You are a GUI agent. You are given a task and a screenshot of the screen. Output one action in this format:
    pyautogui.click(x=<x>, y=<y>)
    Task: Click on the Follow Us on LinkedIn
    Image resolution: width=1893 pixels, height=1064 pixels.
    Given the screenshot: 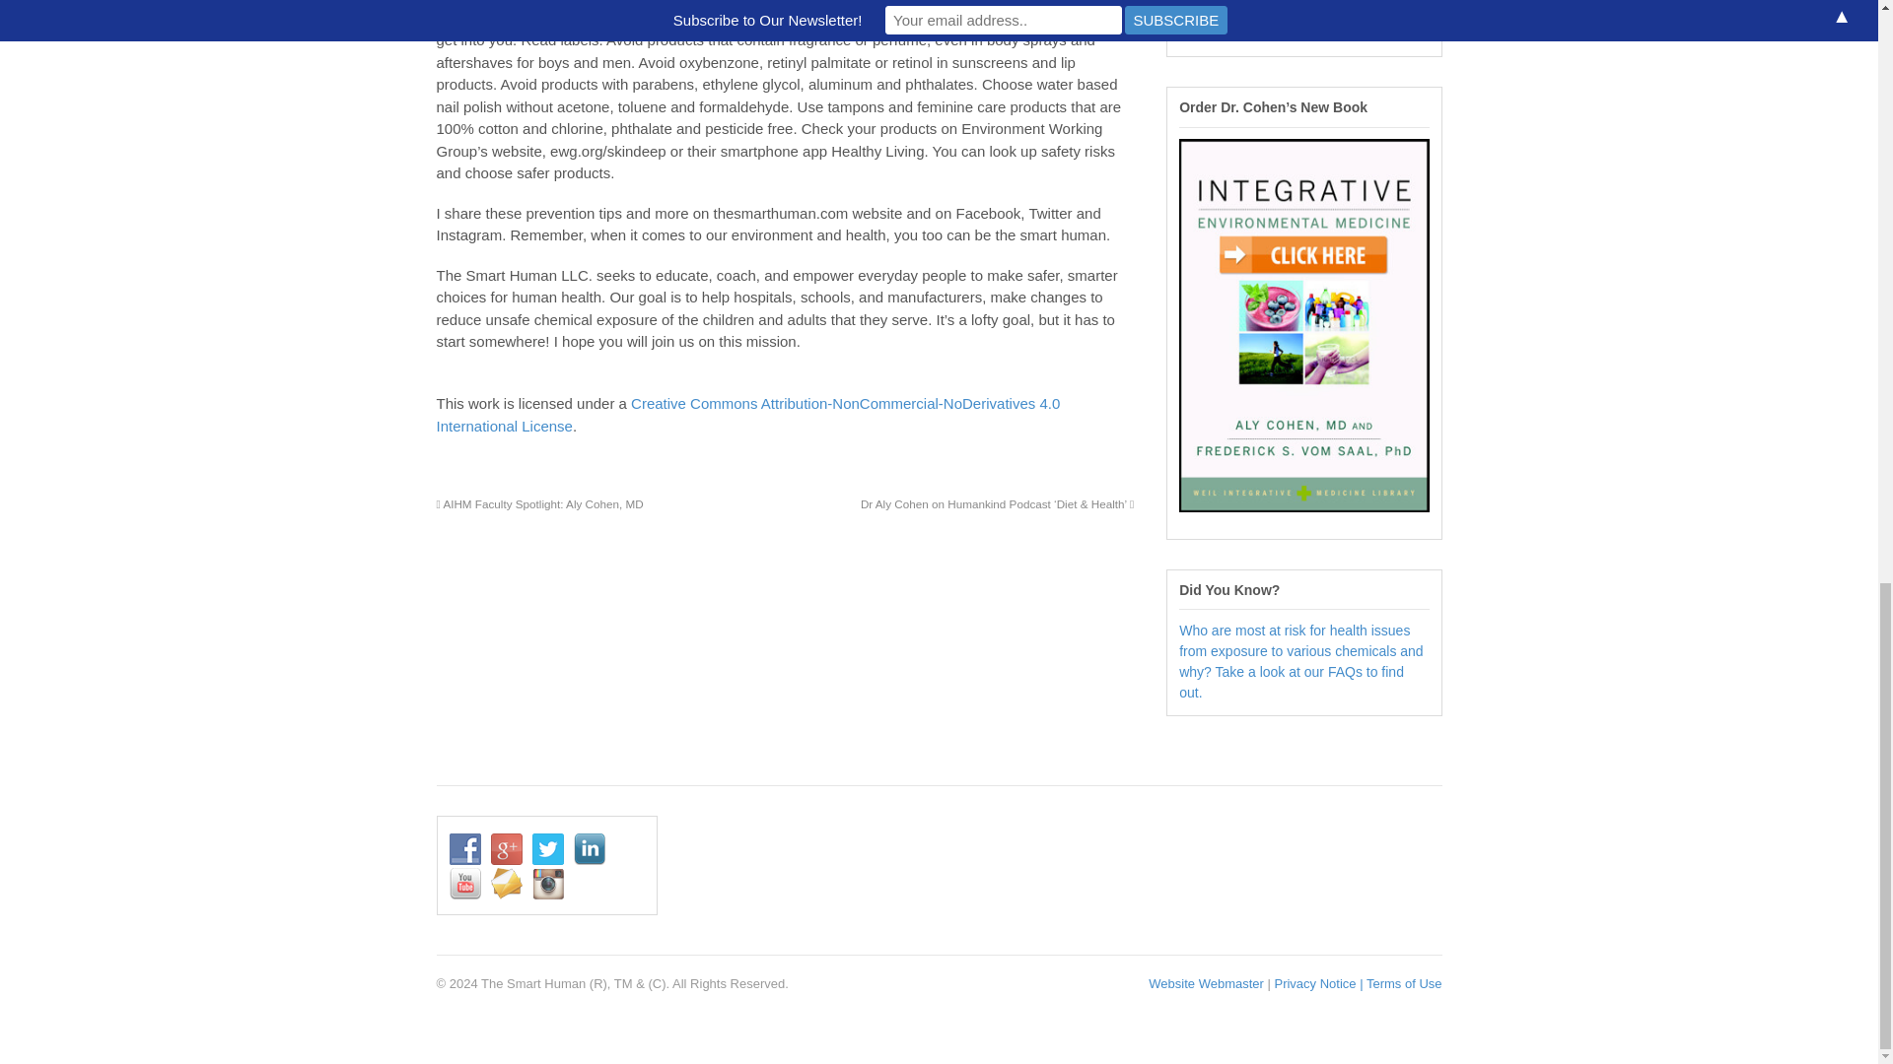 What is the action you would take?
    pyautogui.click(x=1319, y=3)
    